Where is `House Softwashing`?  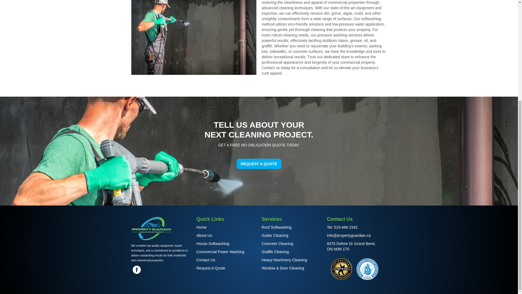
House Softwashing is located at coordinates (226, 243).